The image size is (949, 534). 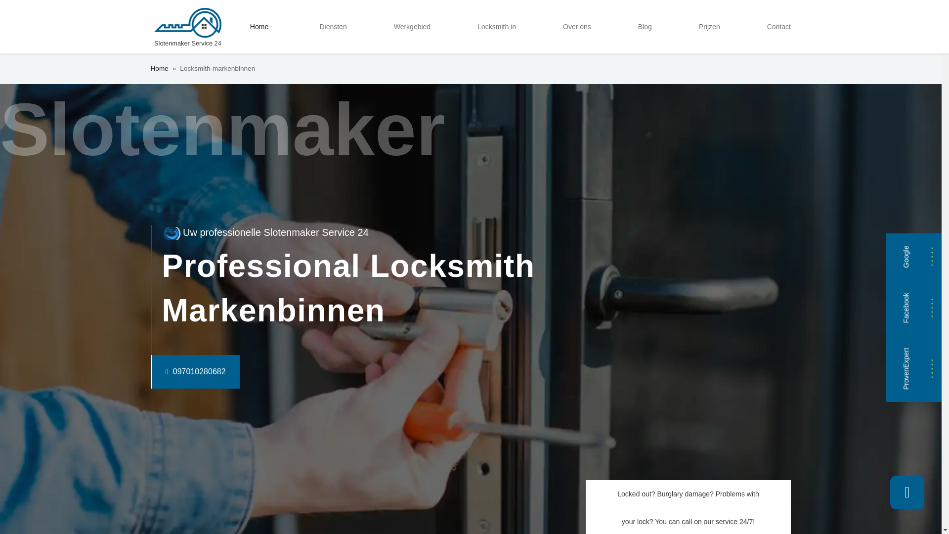 What do you see at coordinates (645, 27) in the screenshot?
I see `Blog` at bounding box center [645, 27].